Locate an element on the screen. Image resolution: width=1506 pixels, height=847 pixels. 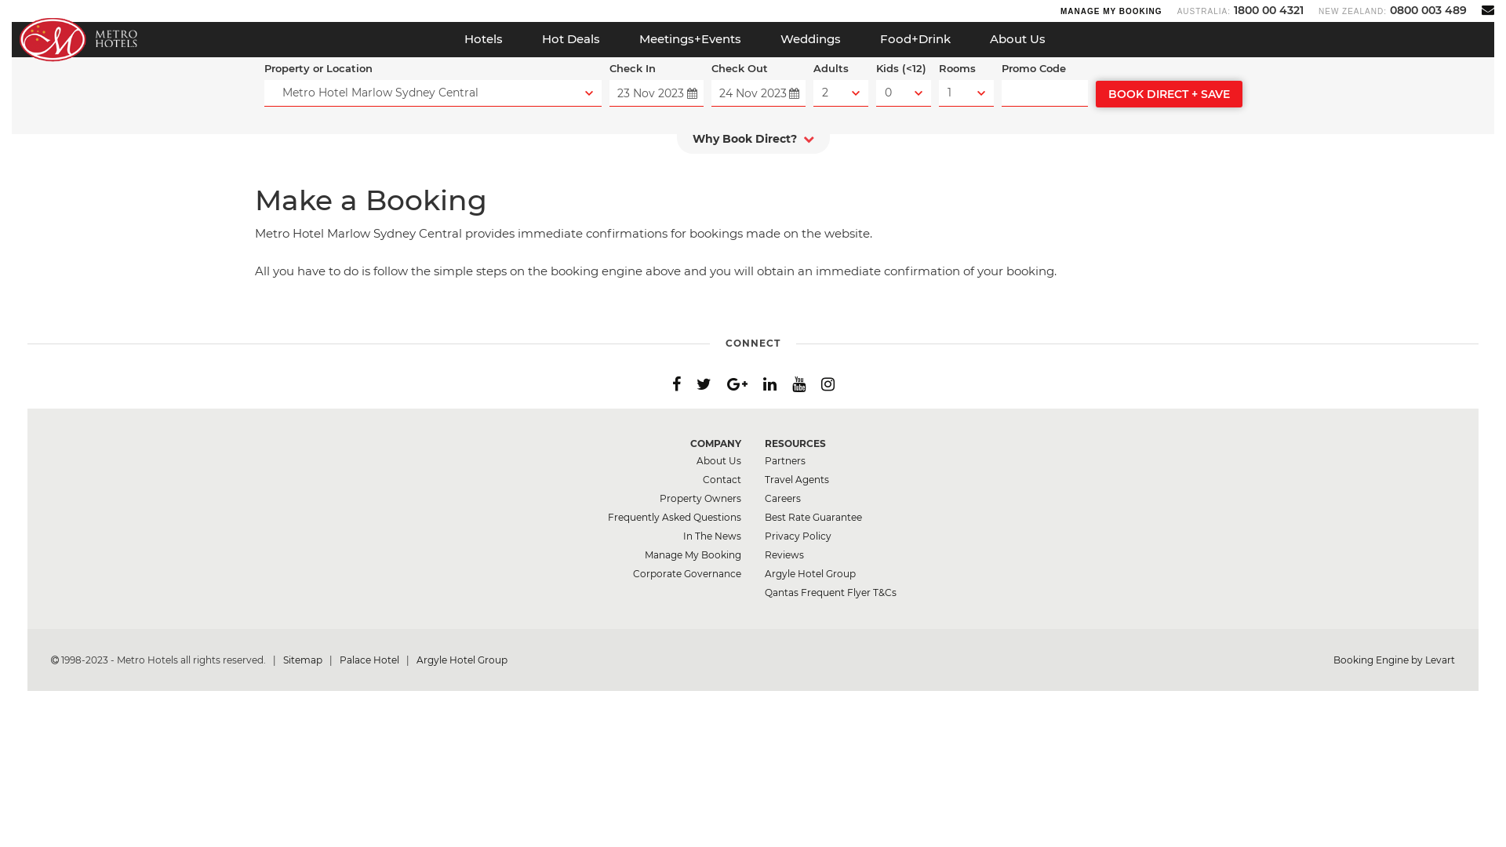
Privacy Policy is located at coordinates (798, 536).